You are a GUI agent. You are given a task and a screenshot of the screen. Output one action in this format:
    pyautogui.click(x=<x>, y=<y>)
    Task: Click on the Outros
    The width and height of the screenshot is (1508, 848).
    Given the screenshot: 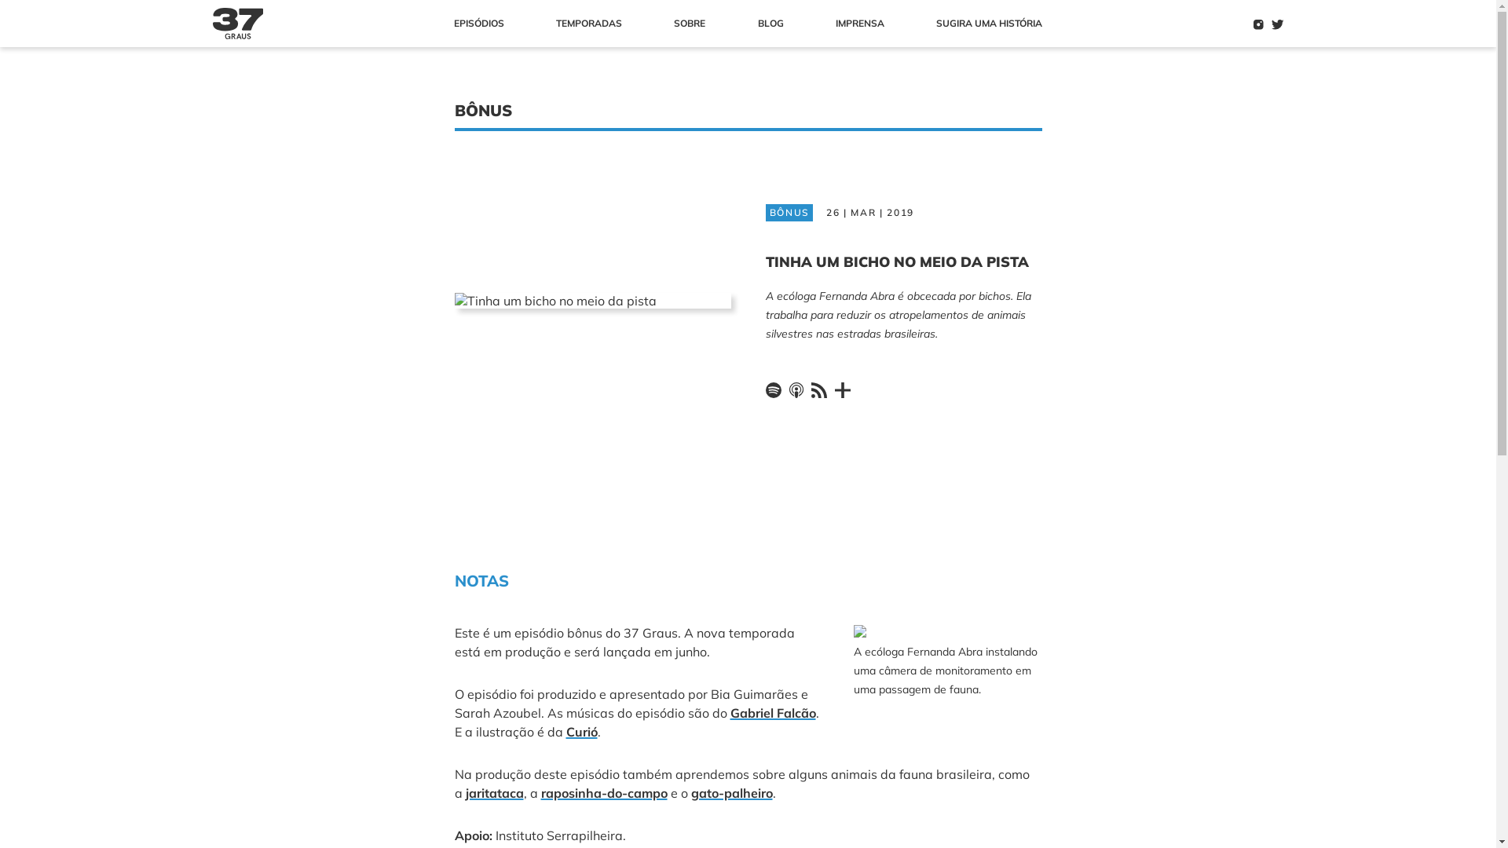 What is the action you would take?
    pyautogui.click(x=847, y=389)
    